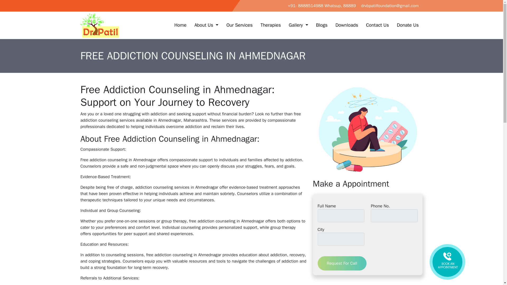 This screenshot has height=285, width=507. I want to click on Facebook, so click(83, 3).